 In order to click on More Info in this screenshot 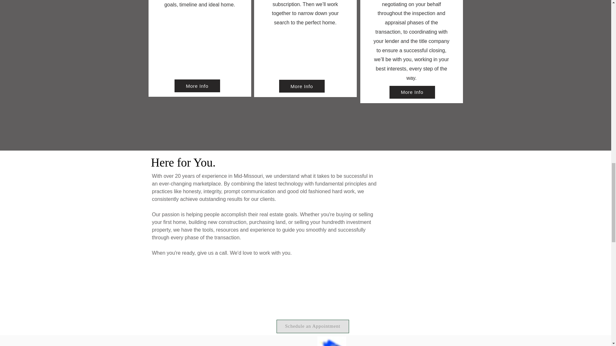, I will do `click(197, 86)`.